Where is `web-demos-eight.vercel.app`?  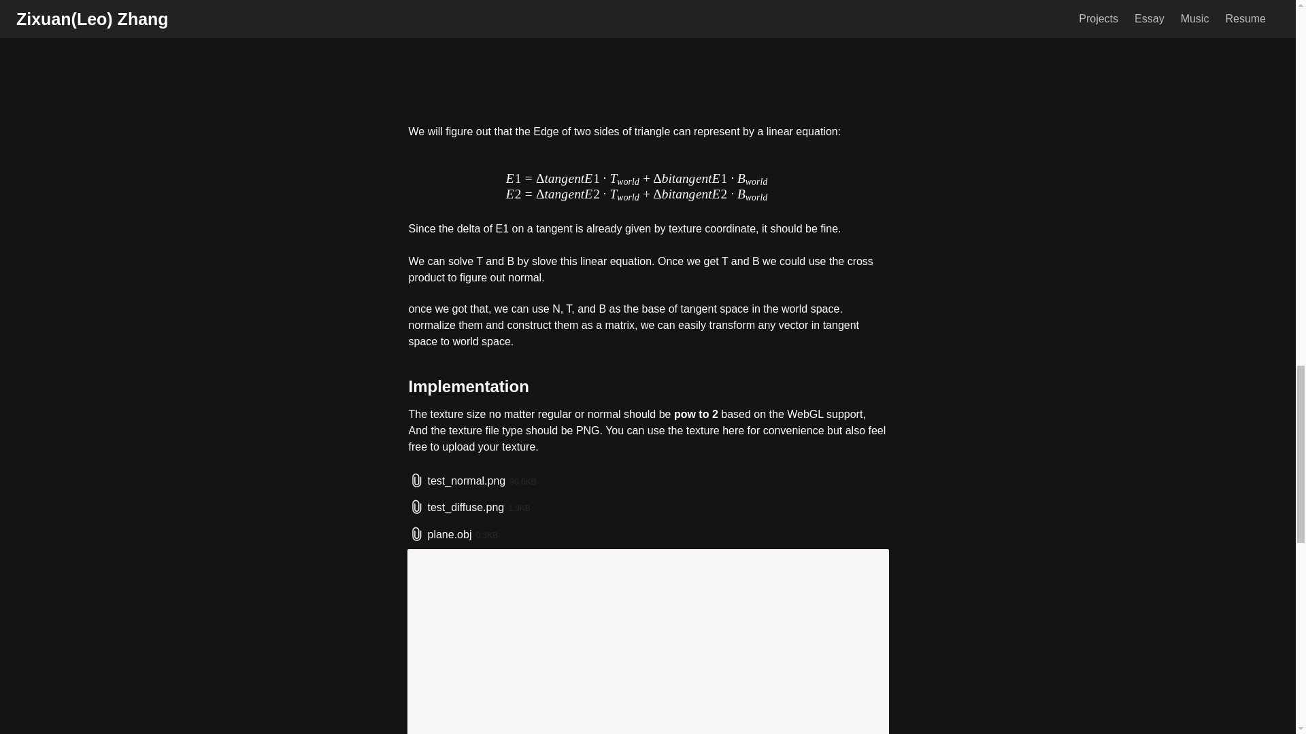 web-demos-eight.vercel.app is located at coordinates (647, 642).